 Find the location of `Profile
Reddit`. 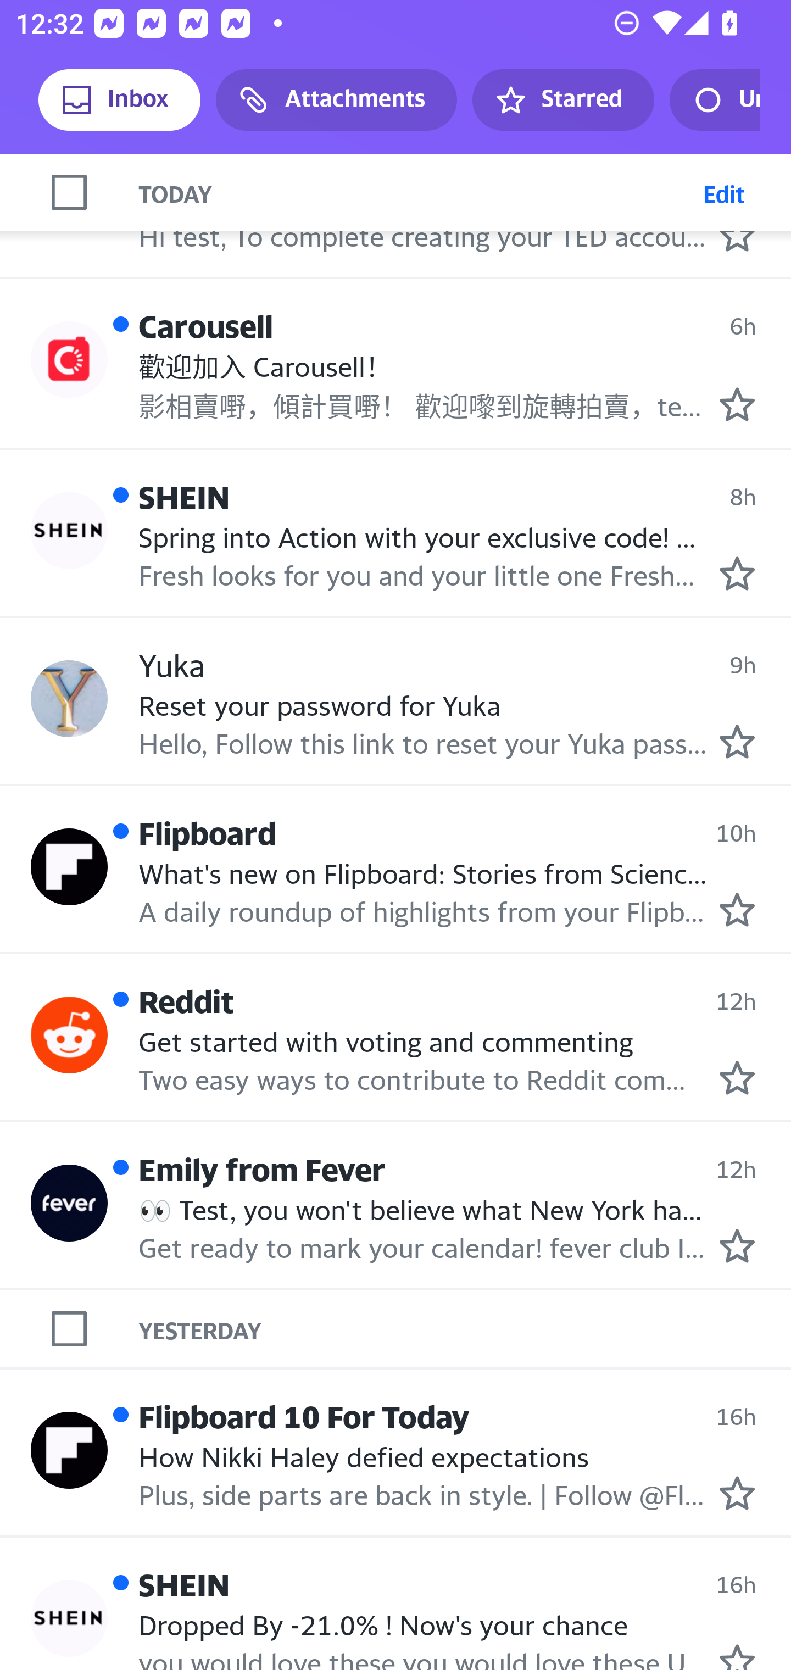

Profile
Reddit is located at coordinates (69, 1035).